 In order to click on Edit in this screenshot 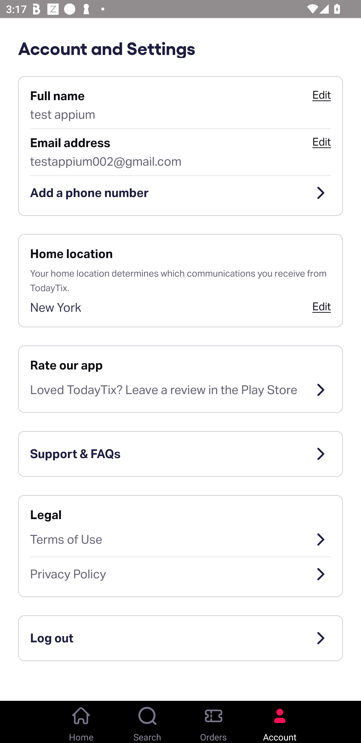, I will do `click(321, 306)`.